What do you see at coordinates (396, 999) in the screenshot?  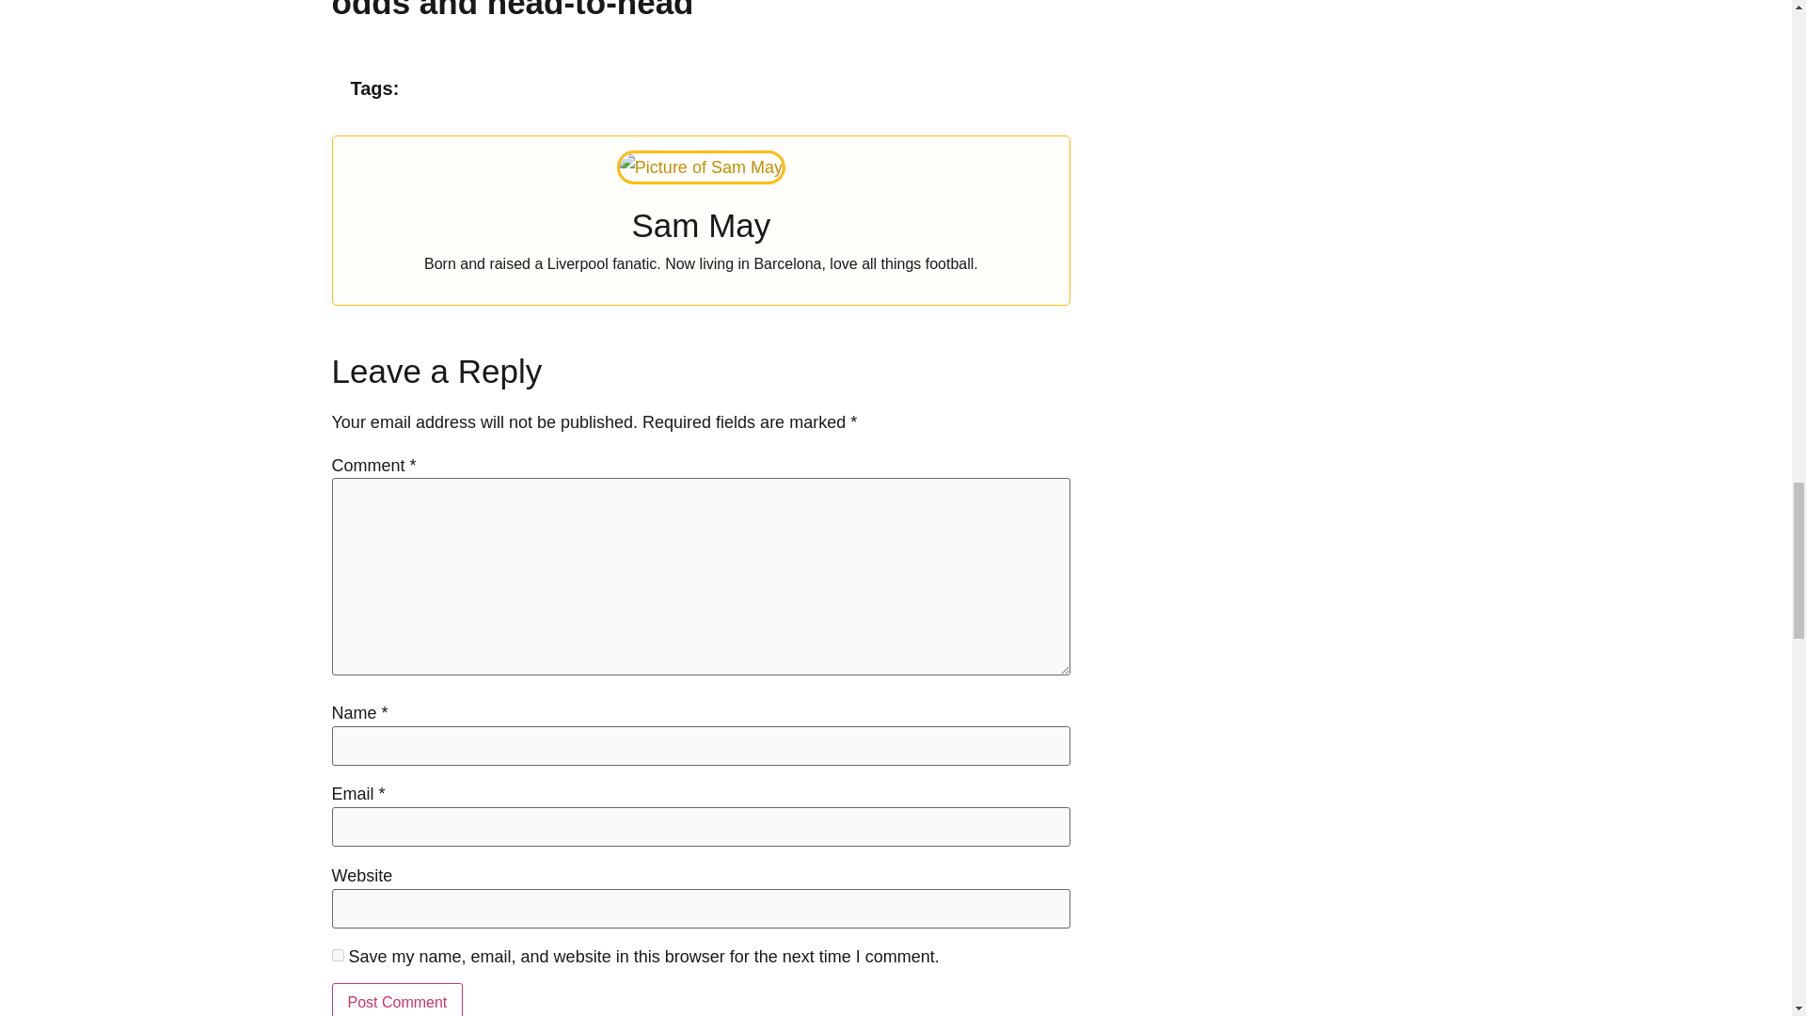 I see `Post Comment` at bounding box center [396, 999].